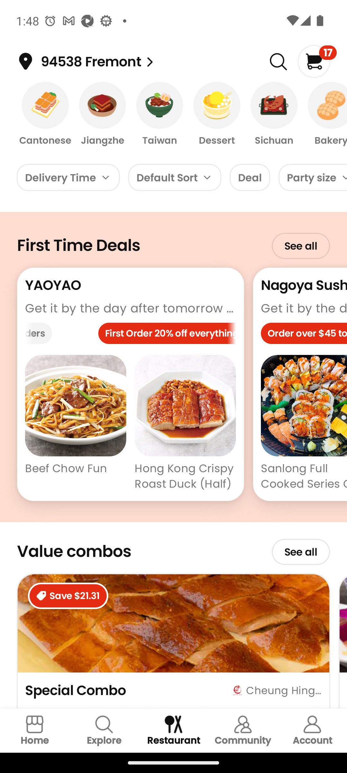 The height and width of the screenshot is (773, 347). I want to click on Account, so click(312, 730).